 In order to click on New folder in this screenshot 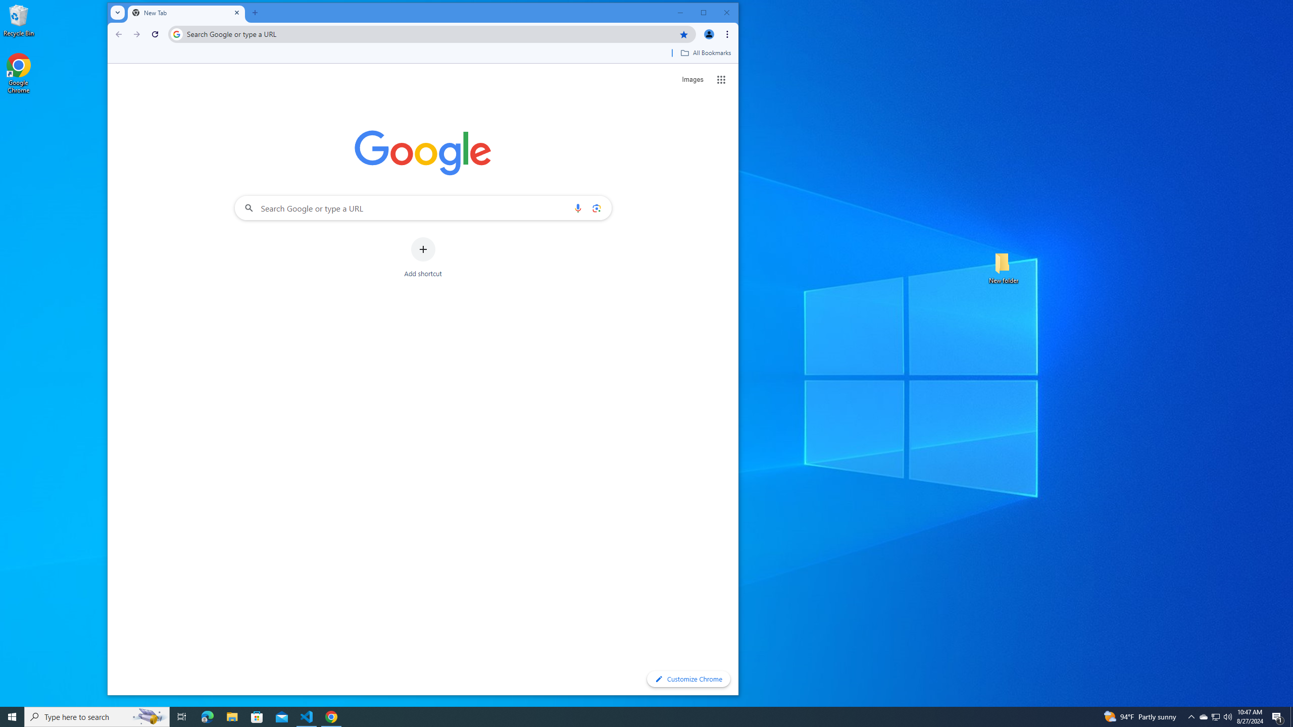, I will do `click(1004, 268)`.